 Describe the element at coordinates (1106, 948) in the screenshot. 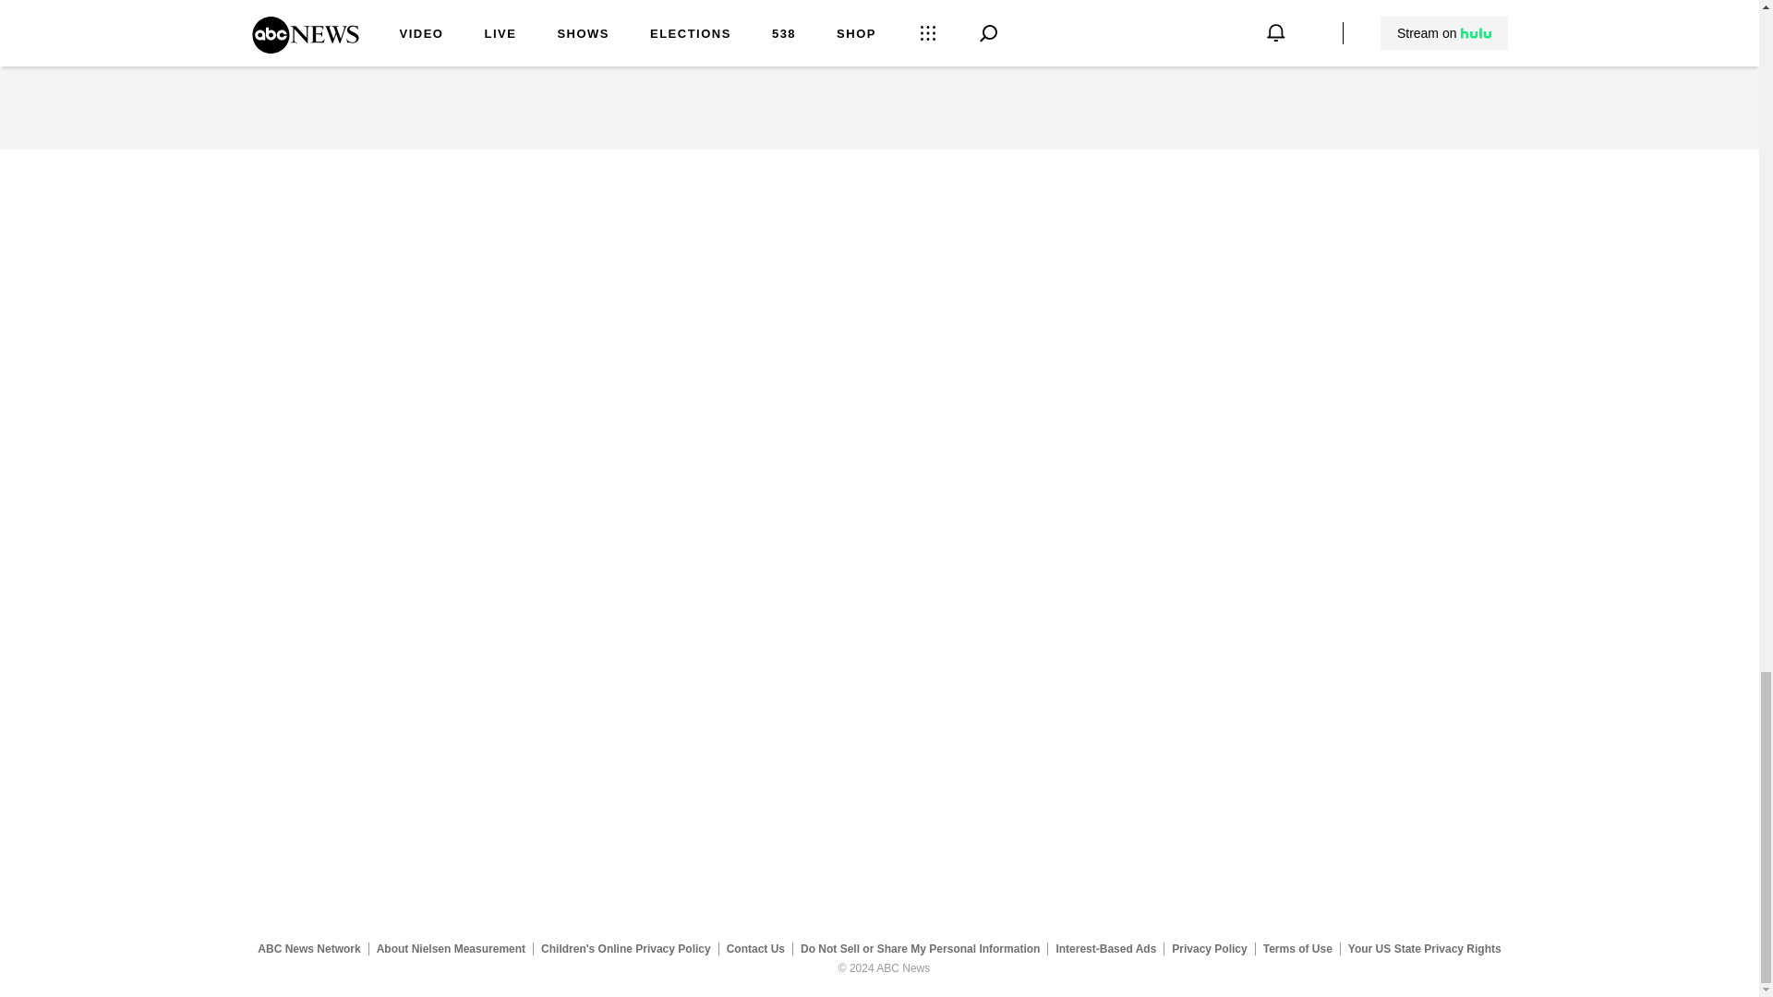

I see `Interest-Based Ads` at that location.